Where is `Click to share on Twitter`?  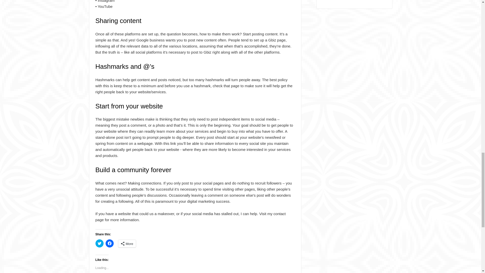 Click to share on Twitter is located at coordinates (100, 243).